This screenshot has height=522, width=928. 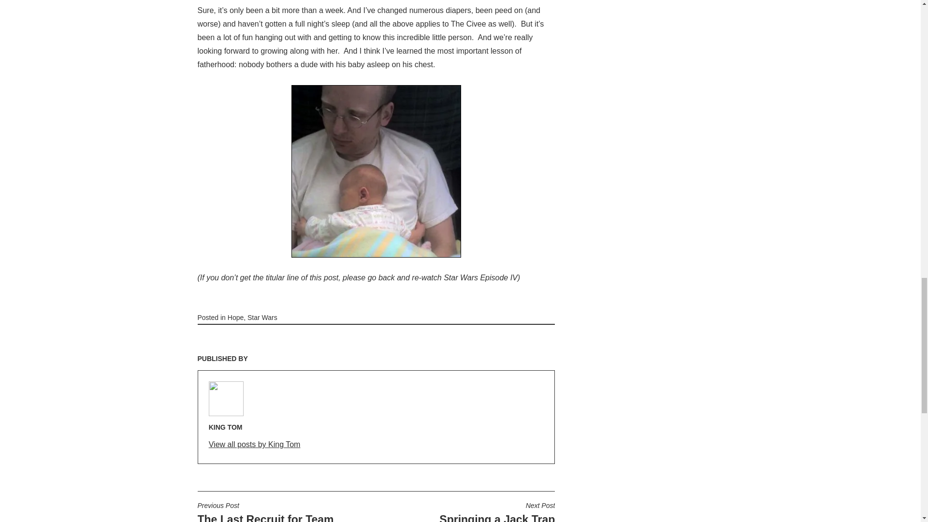 What do you see at coordinates (497, 511) in the screenshot?
I see `Don't bother me. My daughter's asleep.` at bounding box center [497, 511].